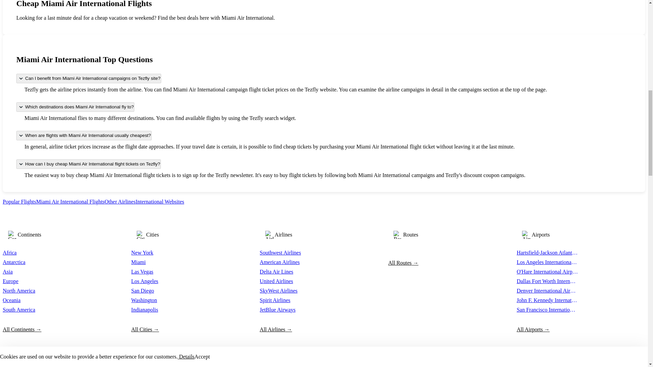 The image size is (653, 367). What do you see at coordinates (33, 262) in the screenshot?
I see `Antarctica` at bounding box center [33, 262].